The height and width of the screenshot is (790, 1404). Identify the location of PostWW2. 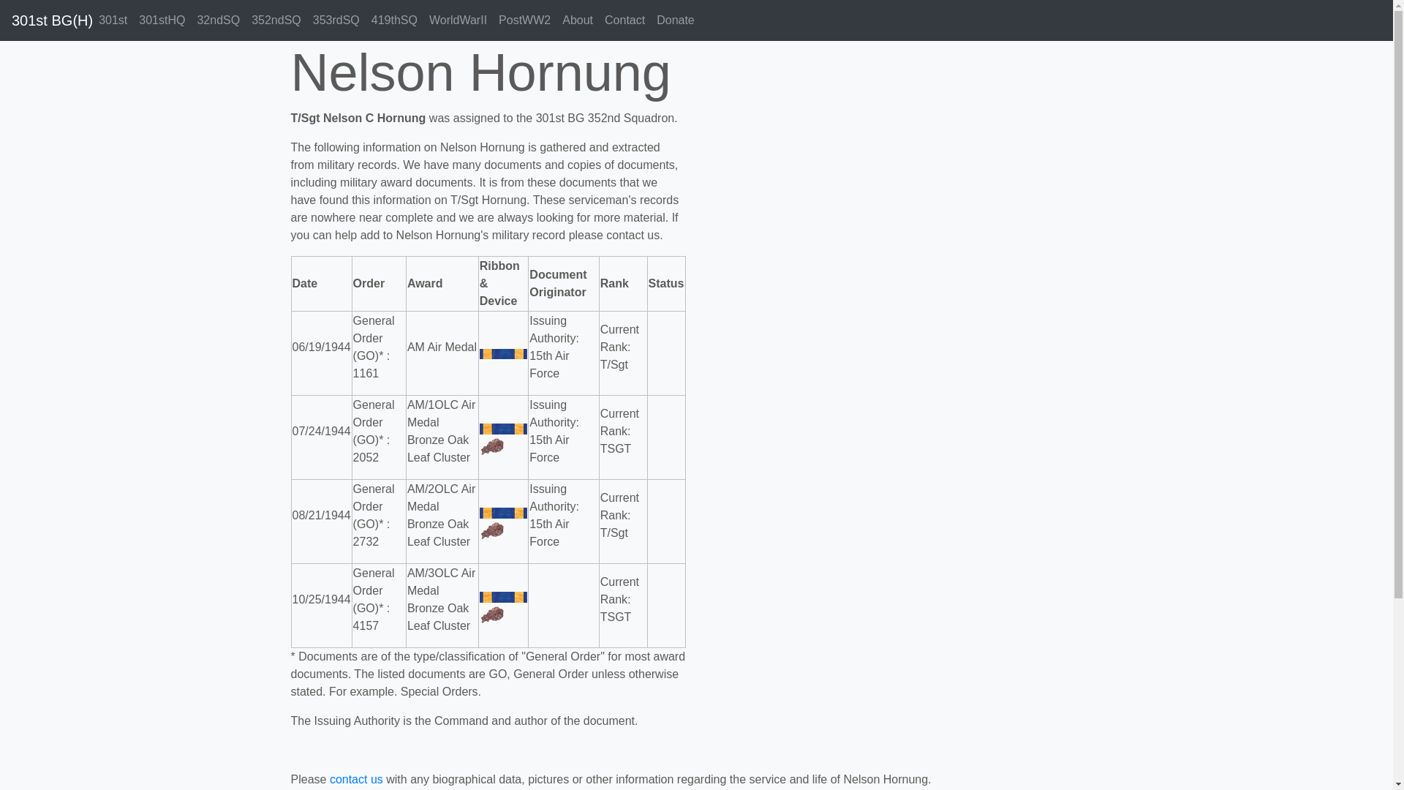
(525, 20).